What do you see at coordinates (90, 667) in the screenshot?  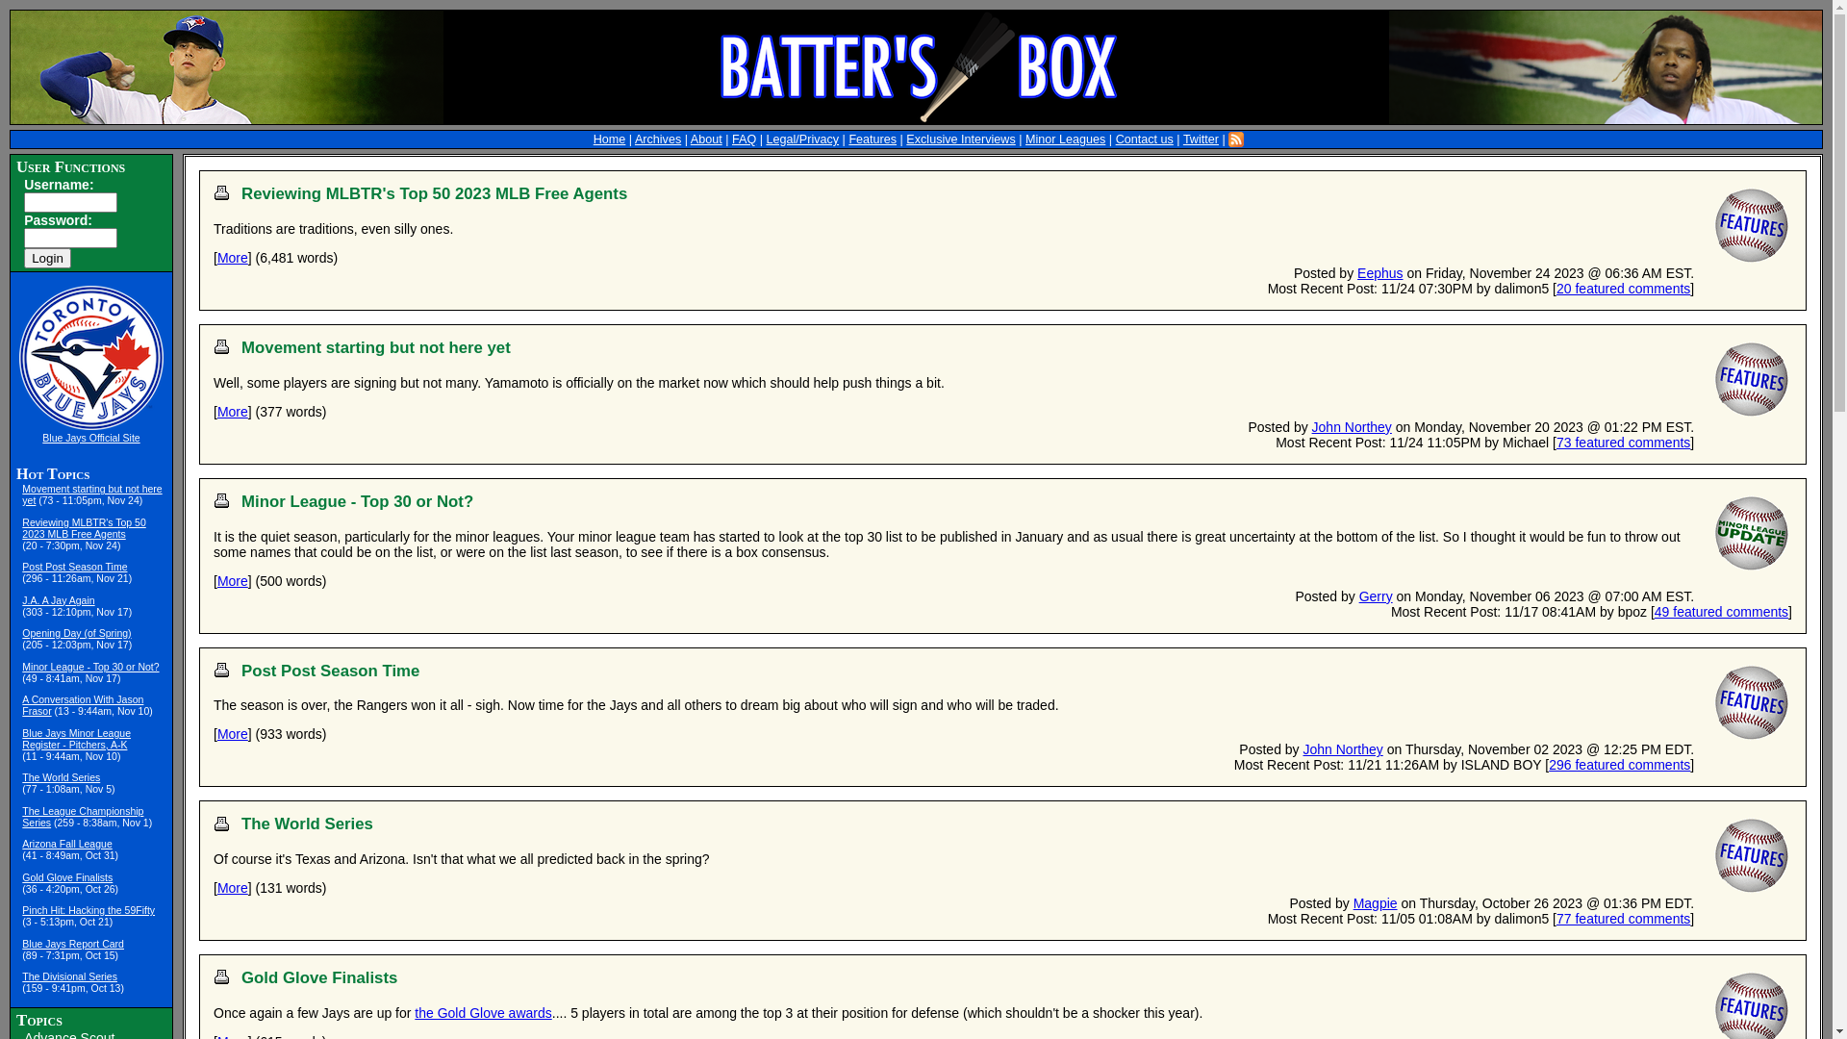 I see `Minor League - Top 30 or Not?` at bounding box center [90, 667].